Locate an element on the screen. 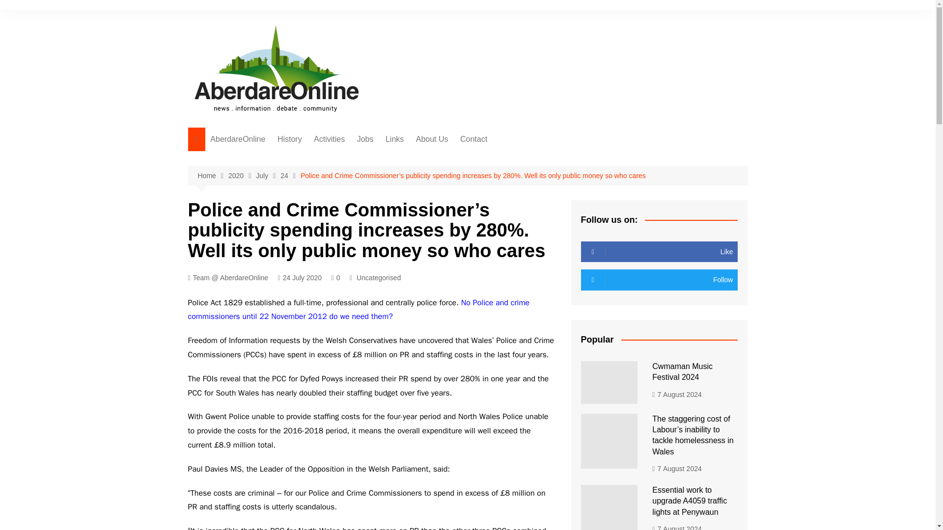 This screenshot has width=943, height=530. Activities is located at coordinates (329, 139).